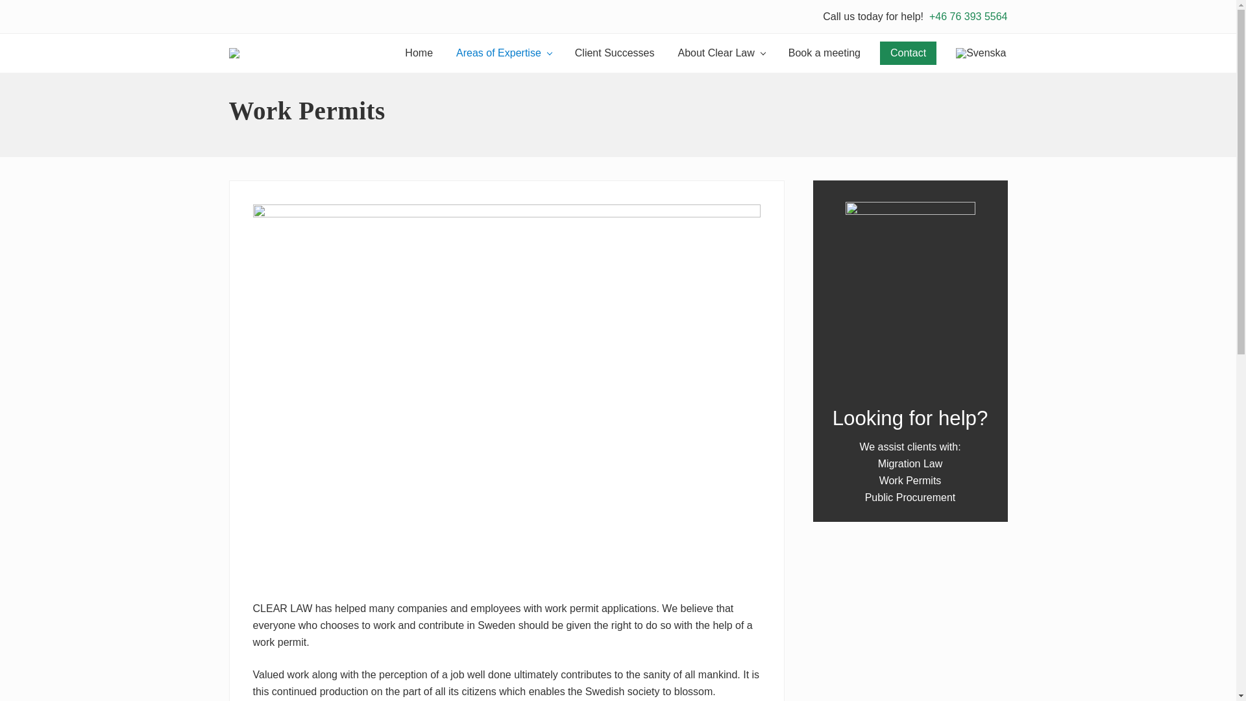 This screenshot has height=701, width=1246. Describe the element at coordinates (419, 53) in the screenshot. I see `Home` at that location.